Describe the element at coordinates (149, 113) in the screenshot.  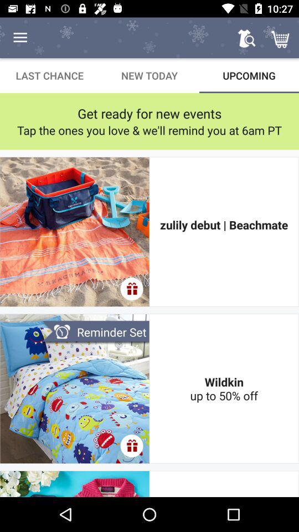
I see `flip to get ready for item` at that location.